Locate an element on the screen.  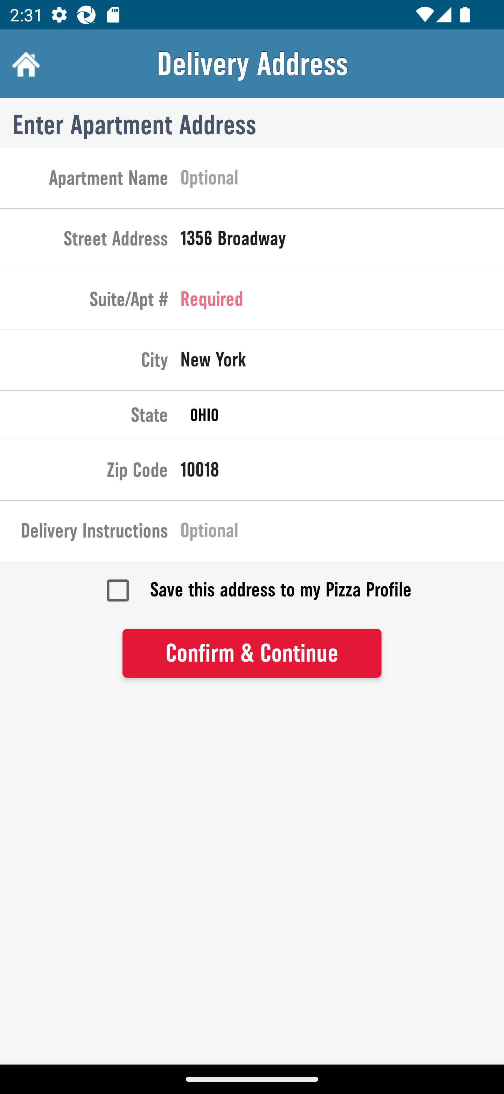
Optional is located at coordinates (342, 180).